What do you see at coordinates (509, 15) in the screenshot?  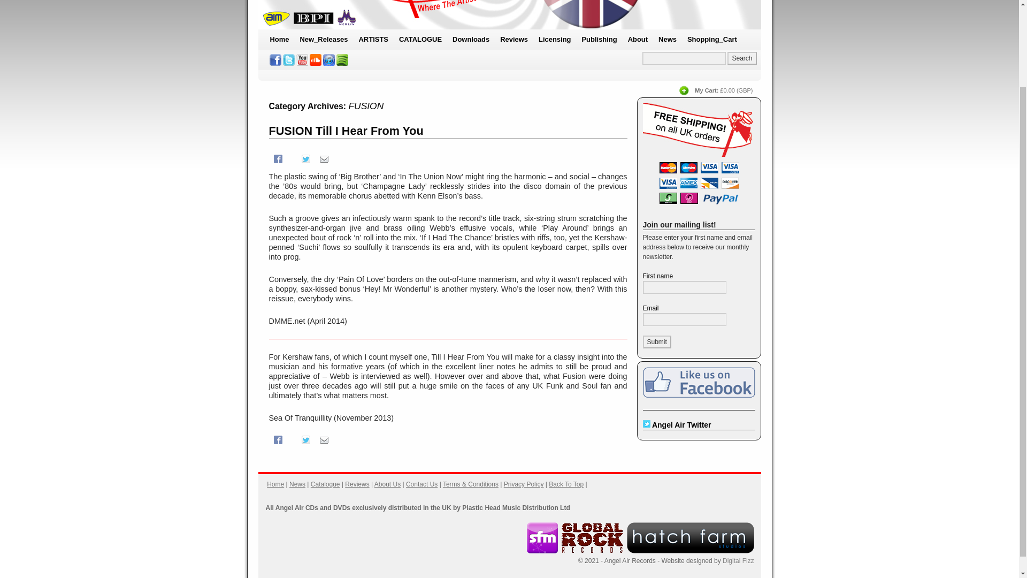 I see `Angel Air Records` at bounding box center [509, 15].